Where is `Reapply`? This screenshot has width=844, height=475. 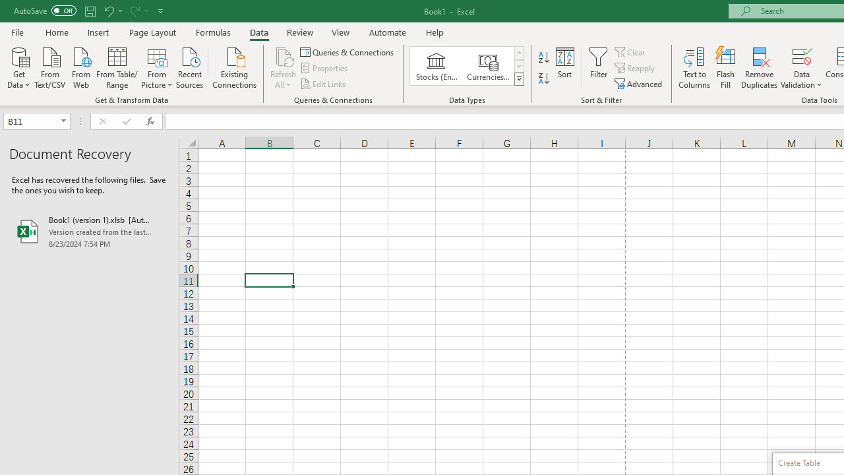 Reapply is located at coordinates (636, 69).